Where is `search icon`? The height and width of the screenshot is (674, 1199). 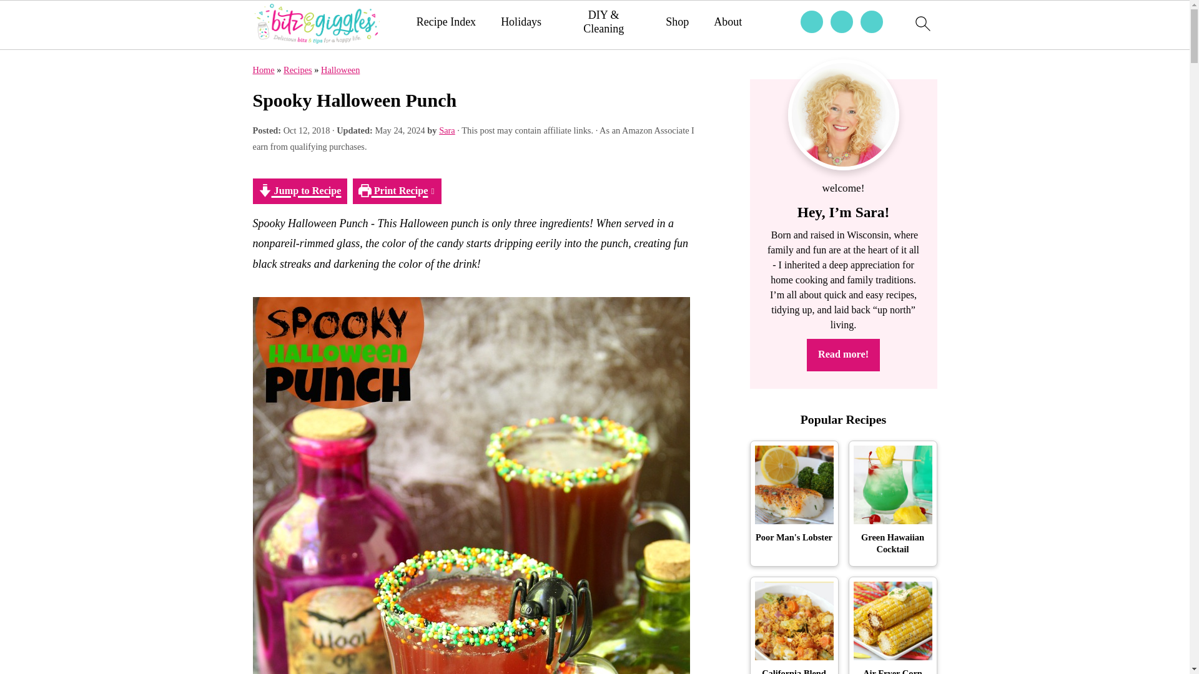 search icon is located at coordinates (922, 25).